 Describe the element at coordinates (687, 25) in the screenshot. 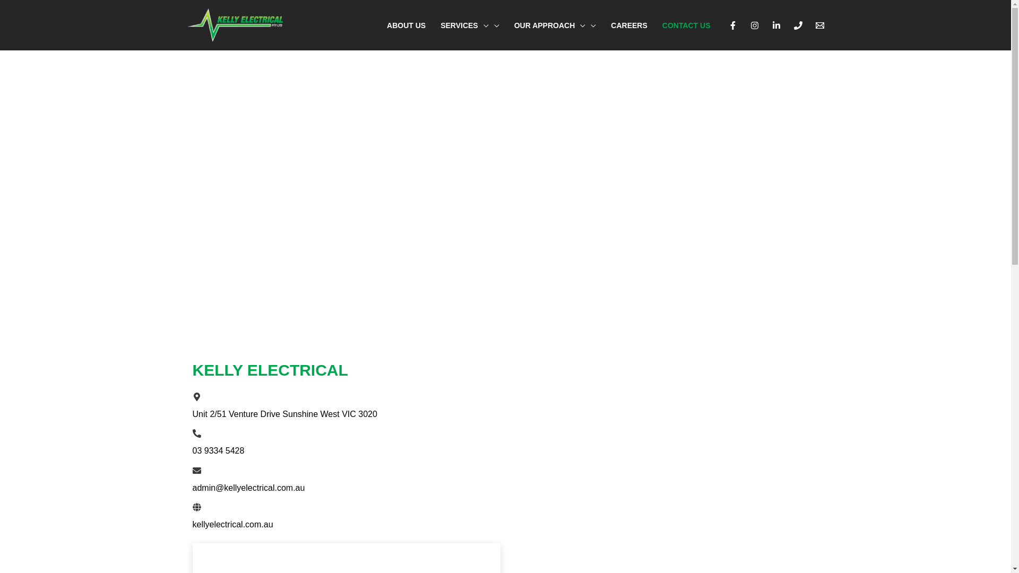

I see `CONTACT US` at that location.